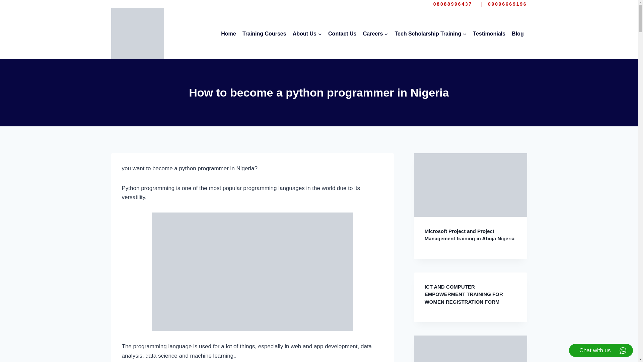 The height and width of the screenshot is (362, 643). I want to click on About Us, so click(307, 34).